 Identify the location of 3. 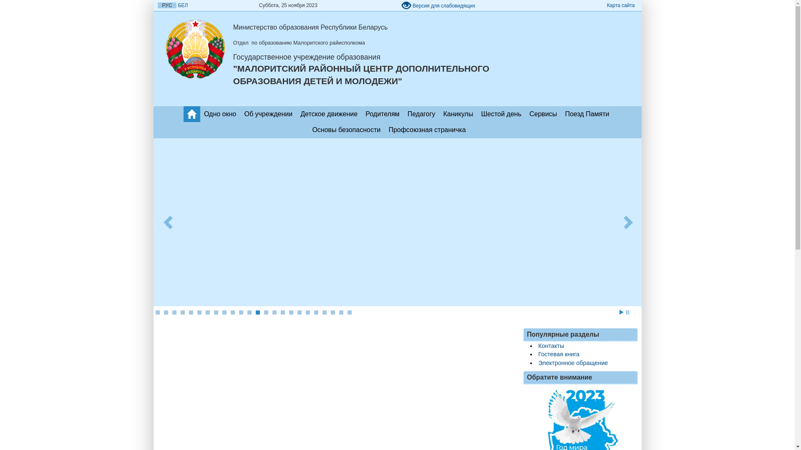
(174, 312).